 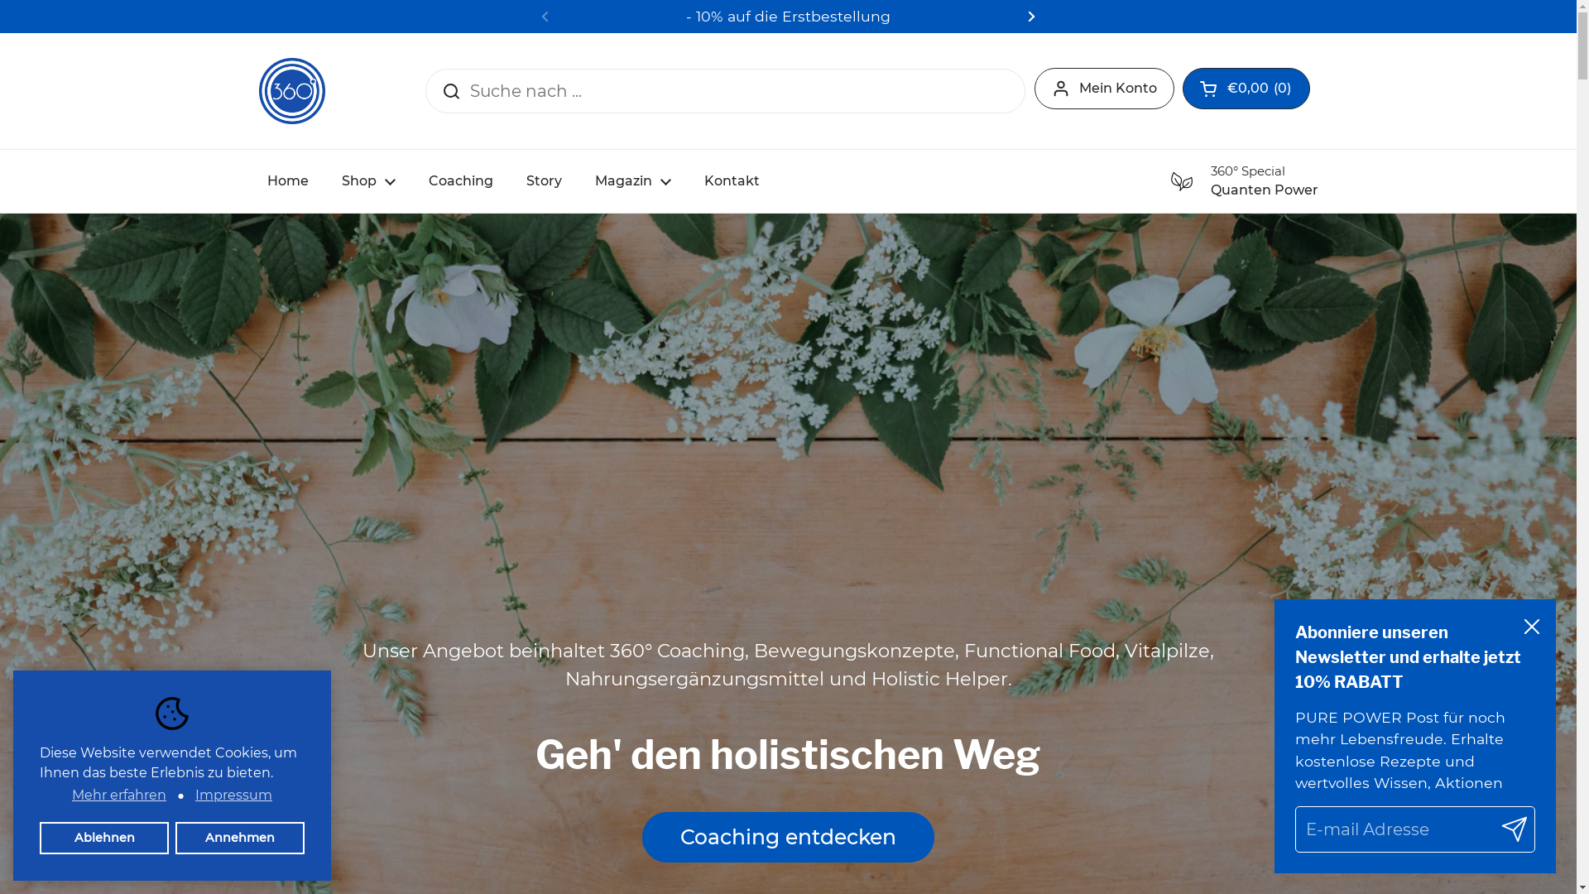 What do you see at coordinates (367, 181) in the screenshot?
I see `Shop` at bounding box center [367, 181].